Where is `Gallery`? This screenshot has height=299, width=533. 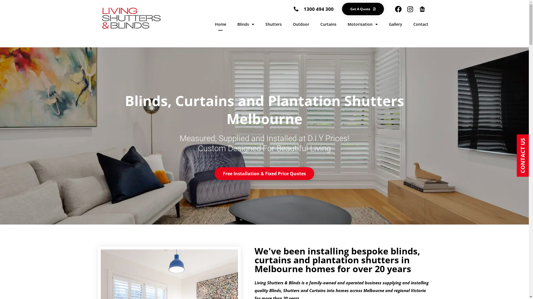
Gallery is located at coordinates (395, 24).